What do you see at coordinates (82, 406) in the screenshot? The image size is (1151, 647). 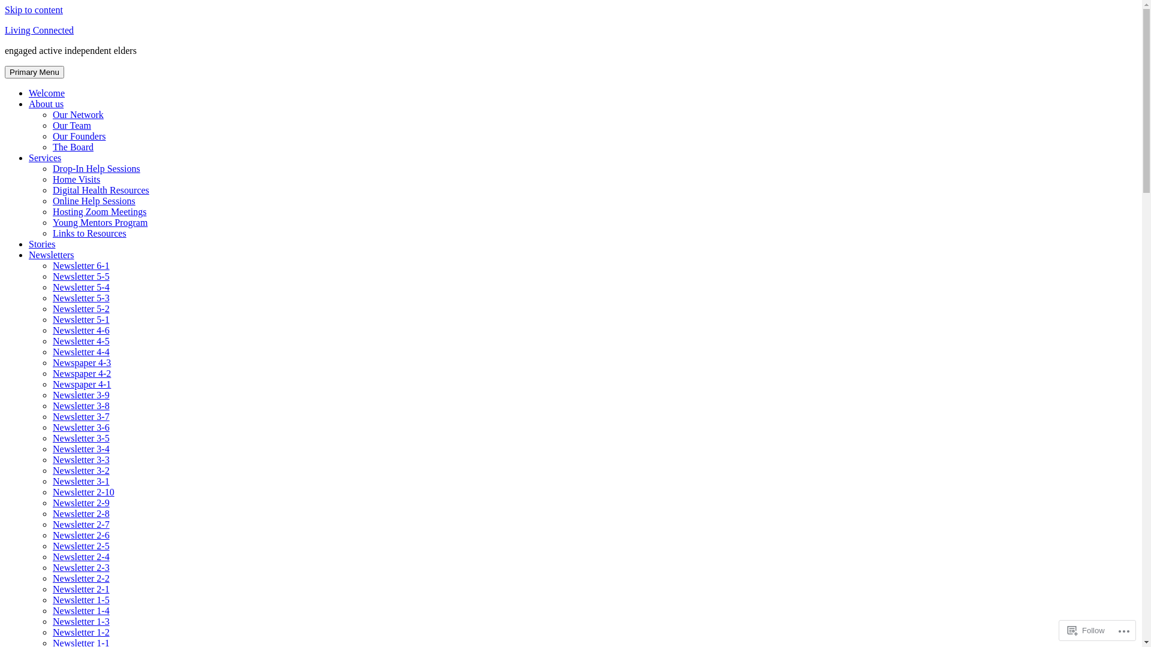 I see `Newsletter 3-8` at bounding box center [82, 406].